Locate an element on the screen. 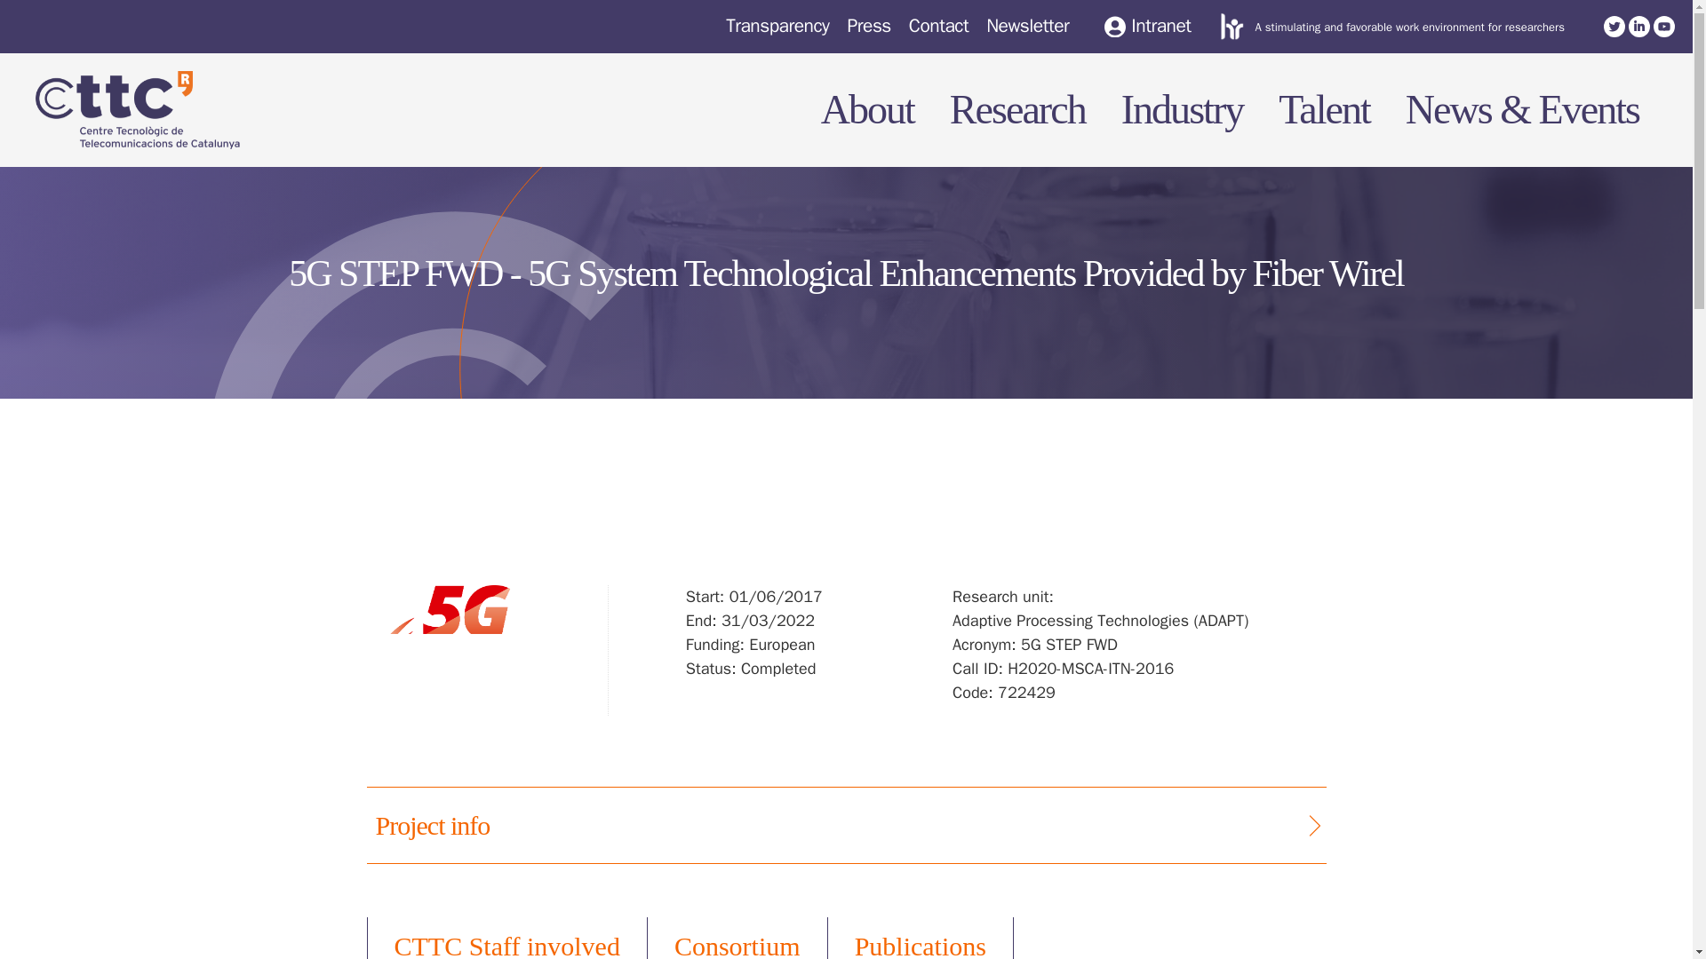 The height and width of the screenshot is (959, 1706). Industry is located at coordinates (1173, 103).